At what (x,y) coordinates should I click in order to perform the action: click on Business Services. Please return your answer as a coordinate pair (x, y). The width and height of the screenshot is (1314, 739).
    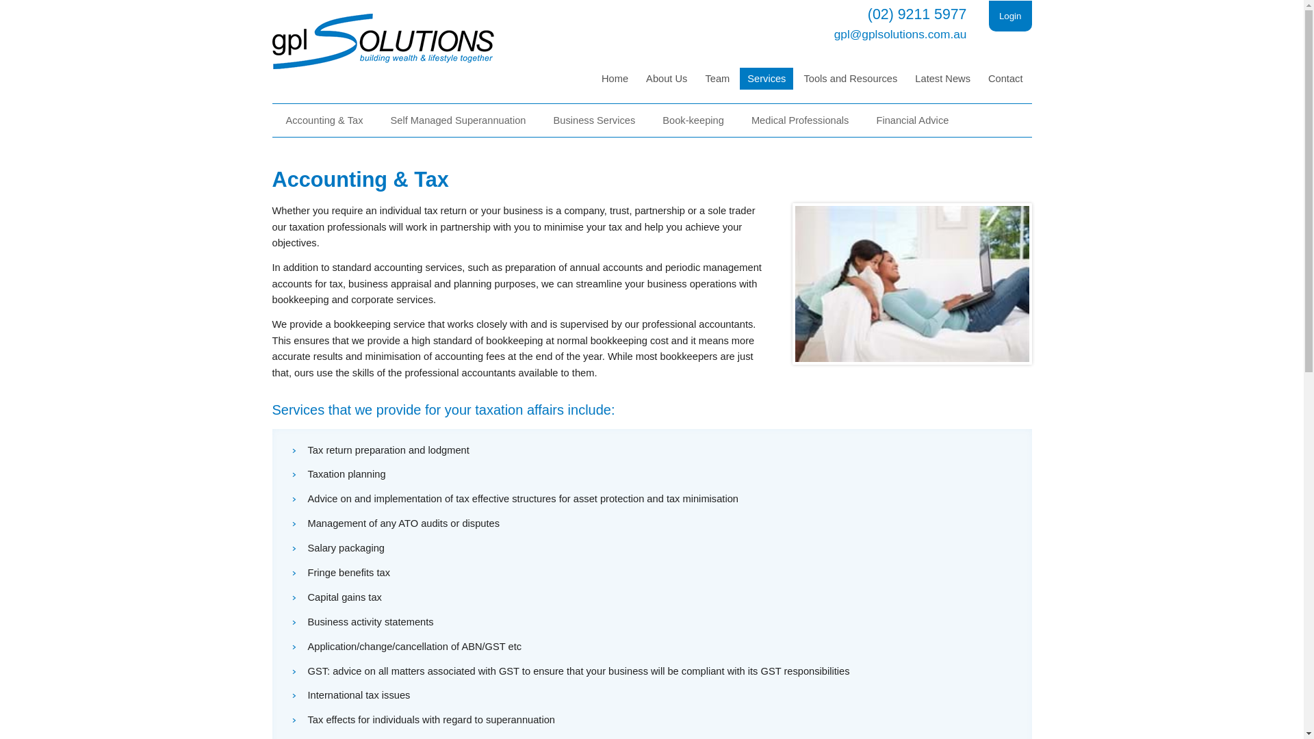
    Looking at the image, I should click on (594, 120).